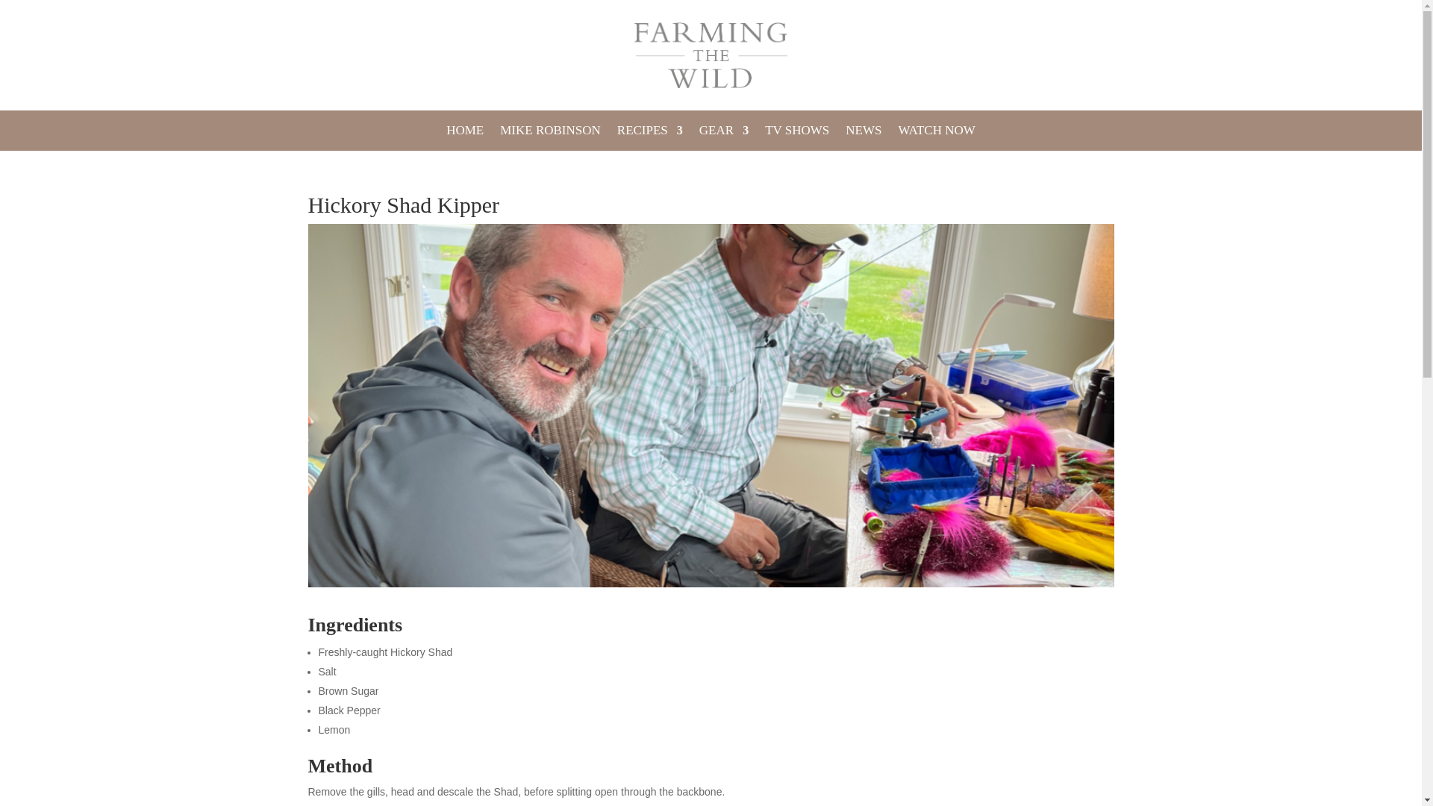 Image resolution: width=1433 pixels, height=806 pixels. I want to click on WATCH NOW, so click(936, 134).